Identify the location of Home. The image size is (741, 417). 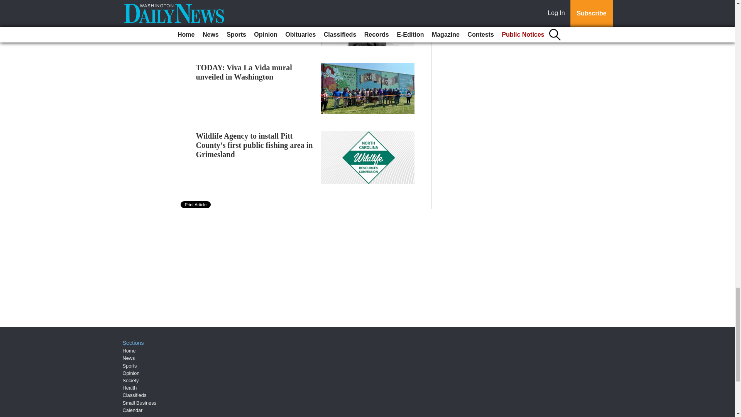
(129, 351).